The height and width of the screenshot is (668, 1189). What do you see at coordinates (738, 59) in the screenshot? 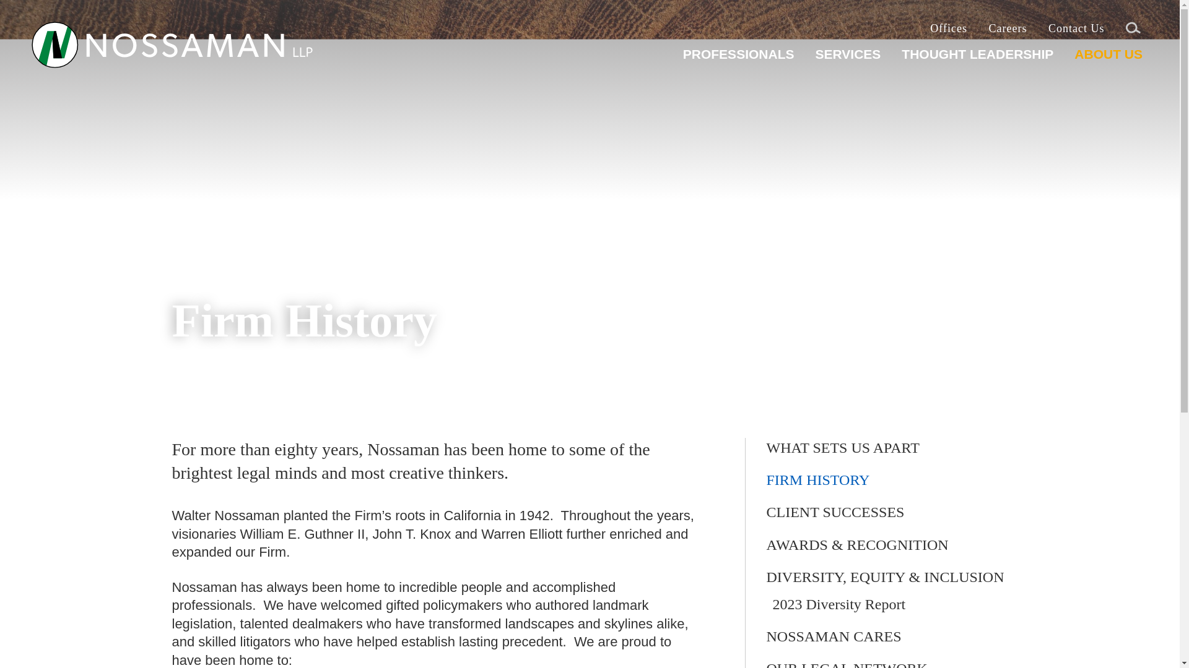
I see `PROFESSIONALS` at bounding box center [738, 59].